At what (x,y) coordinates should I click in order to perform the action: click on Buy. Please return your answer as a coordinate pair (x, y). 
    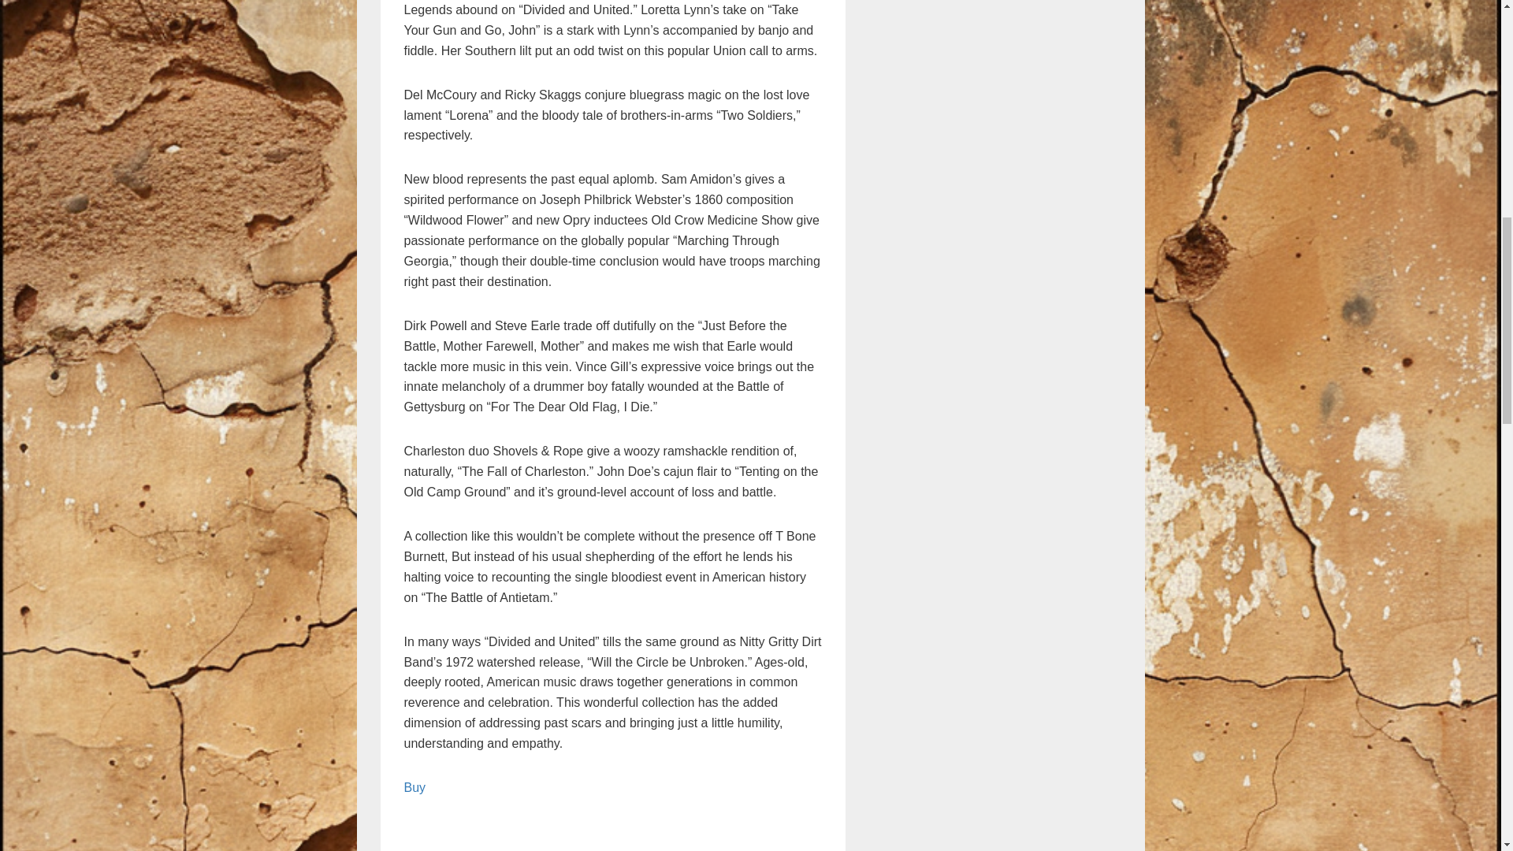
    Looking at the image, I should click on (414, 787).